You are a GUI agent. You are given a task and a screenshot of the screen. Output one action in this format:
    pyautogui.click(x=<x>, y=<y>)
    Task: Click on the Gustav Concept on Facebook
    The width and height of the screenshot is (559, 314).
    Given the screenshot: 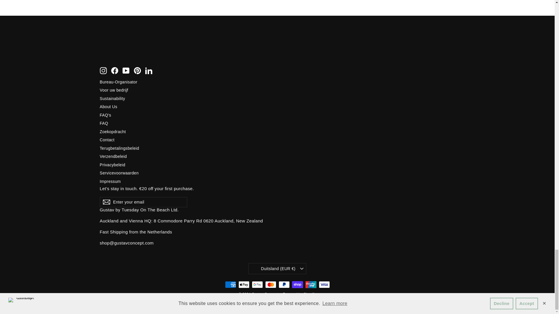 What is the action you would take?
    pyautogui.click(x=115, y=70)
    